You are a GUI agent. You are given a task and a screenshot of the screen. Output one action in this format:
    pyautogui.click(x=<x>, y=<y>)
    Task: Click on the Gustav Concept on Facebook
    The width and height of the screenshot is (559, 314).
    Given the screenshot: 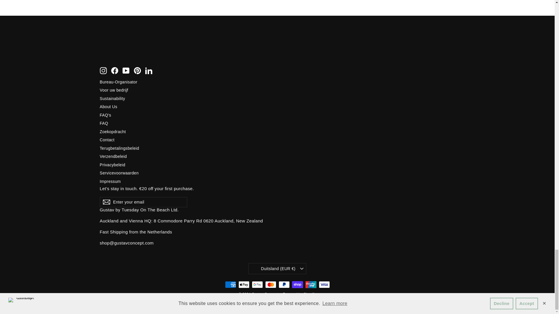 What is the action you would take?
    pyautogui.click(x=115, y=70)
    